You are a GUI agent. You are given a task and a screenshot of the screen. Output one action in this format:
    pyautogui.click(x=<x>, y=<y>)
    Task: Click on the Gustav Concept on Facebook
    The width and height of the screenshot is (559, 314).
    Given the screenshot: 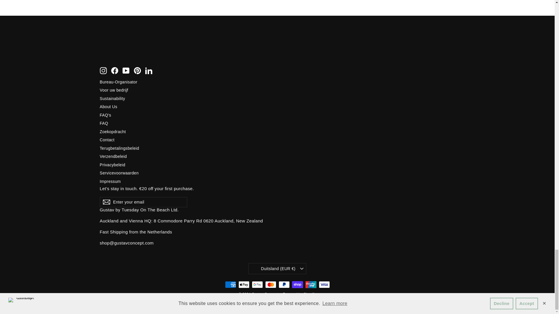 What is the action you would take?
    pyautogui.click(x=115, y=70)
    